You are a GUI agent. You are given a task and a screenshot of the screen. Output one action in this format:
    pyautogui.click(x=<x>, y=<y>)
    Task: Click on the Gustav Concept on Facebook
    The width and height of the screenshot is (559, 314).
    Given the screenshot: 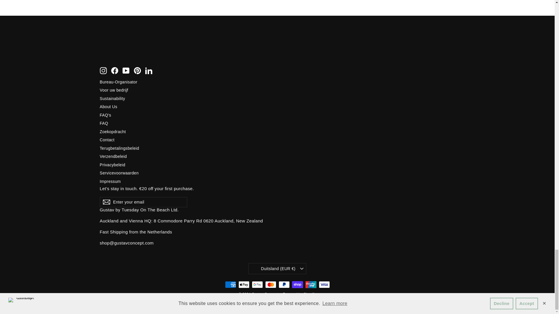 What is the action you would take?
    pyautogui.click(x=115, y=70)
    